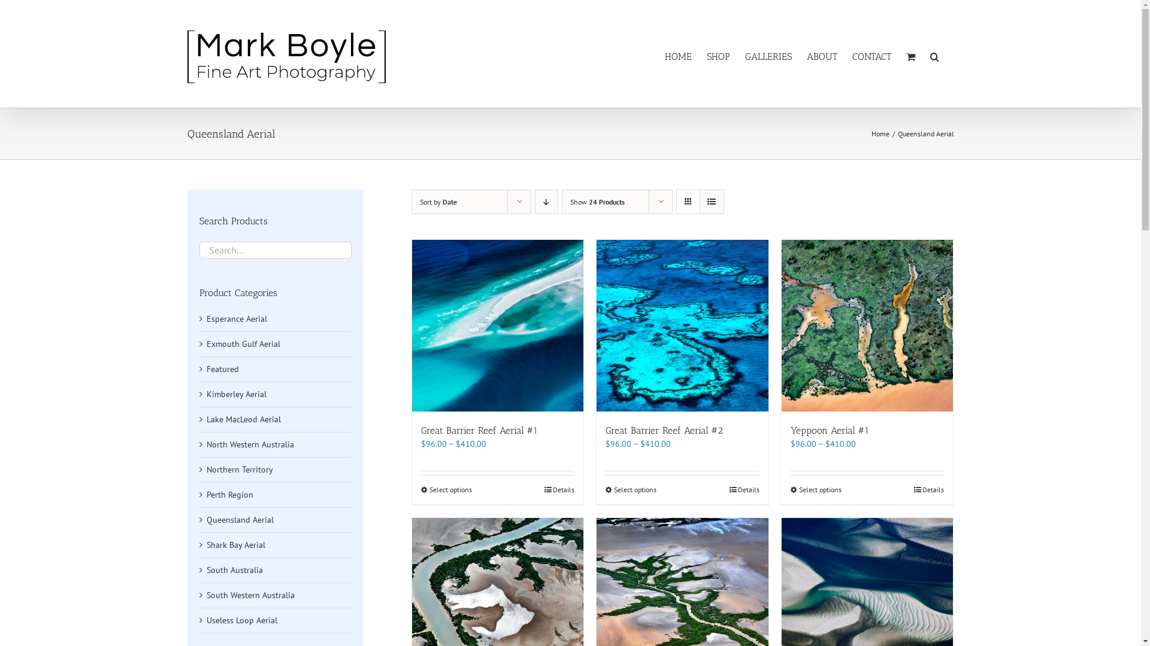 The width and height of the screenshot is (1150, 646). I want to click on Northern Territory, so click(240, 470).